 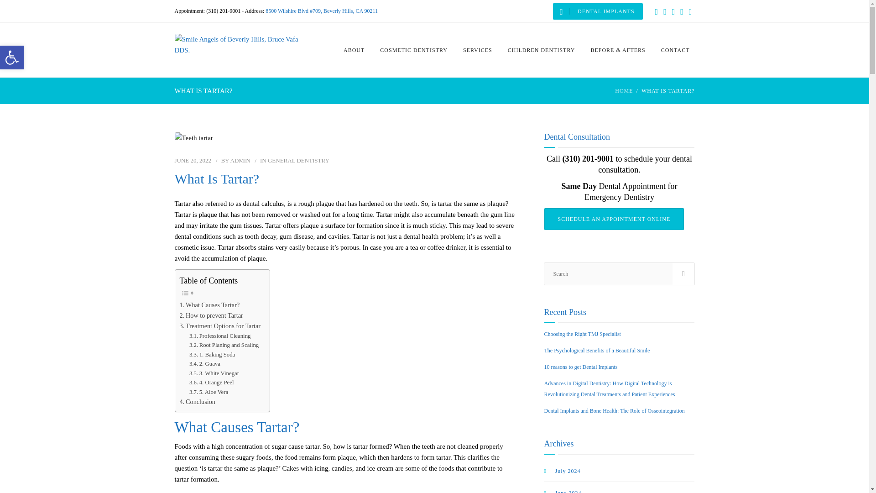 What do you see at coordinates (220, 326) in the screenshot?
I see `Treatment Options for Tartar` at bounding box center [220, 326].